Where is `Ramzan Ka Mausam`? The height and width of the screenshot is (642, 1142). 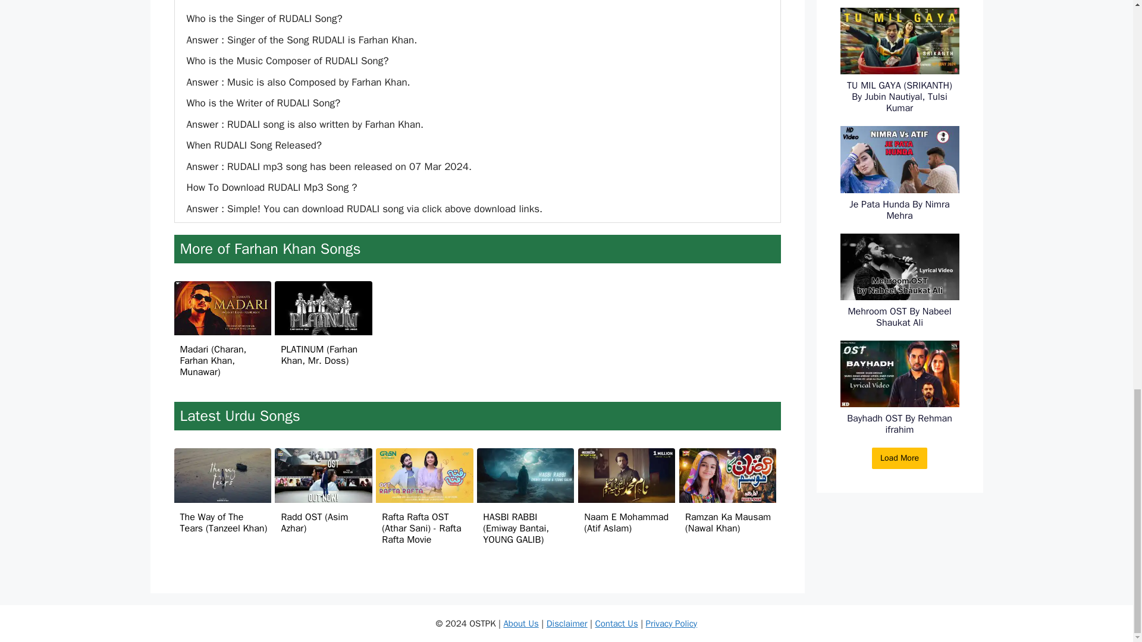 Ramzan Ka Mausam is located at coordinates (728, 475).